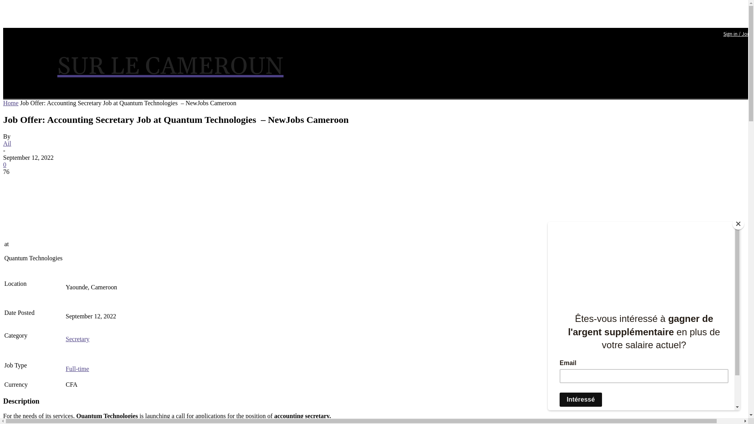 The image size is (754, 424). What do you see at coordinates (5, 165) in the screenshot?
I see `0` at bounding box center [5, 165].